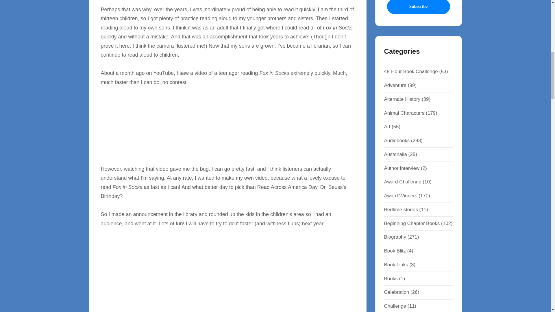 Image resolution: width=555 pixels, height=312 pixels. Describe the element at coordinates (395, 85) in the screenshot. I see `Adventure` at that location.